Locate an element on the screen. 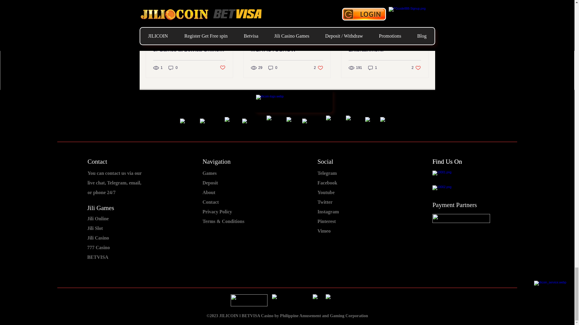 The image size is (579, 325). Jili Online is located at coordinates (318, 68).